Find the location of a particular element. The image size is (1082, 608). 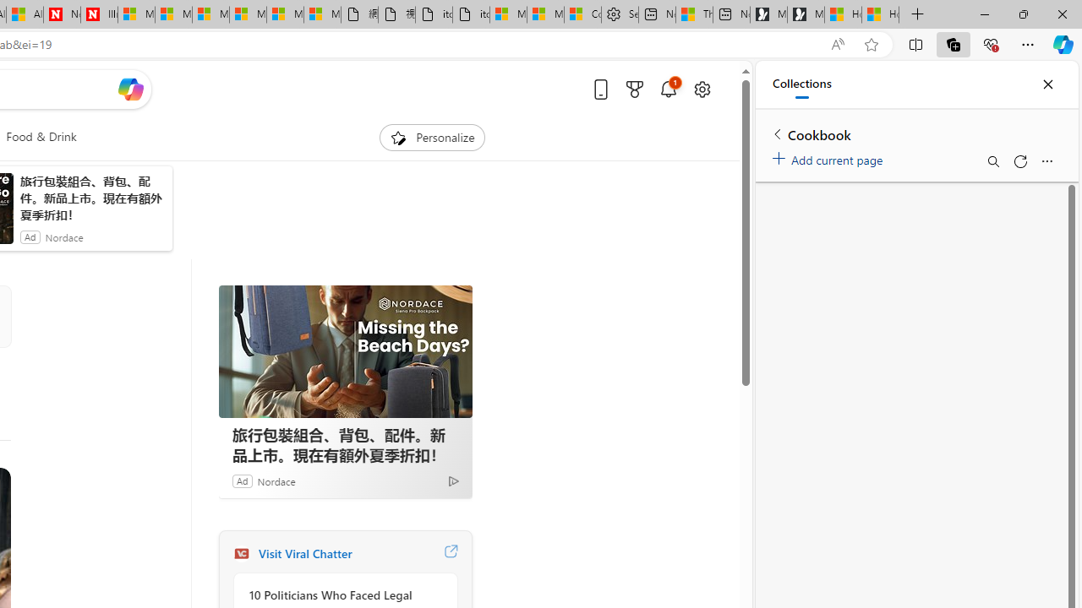

Refresh is located at coordinates (1019, 160).